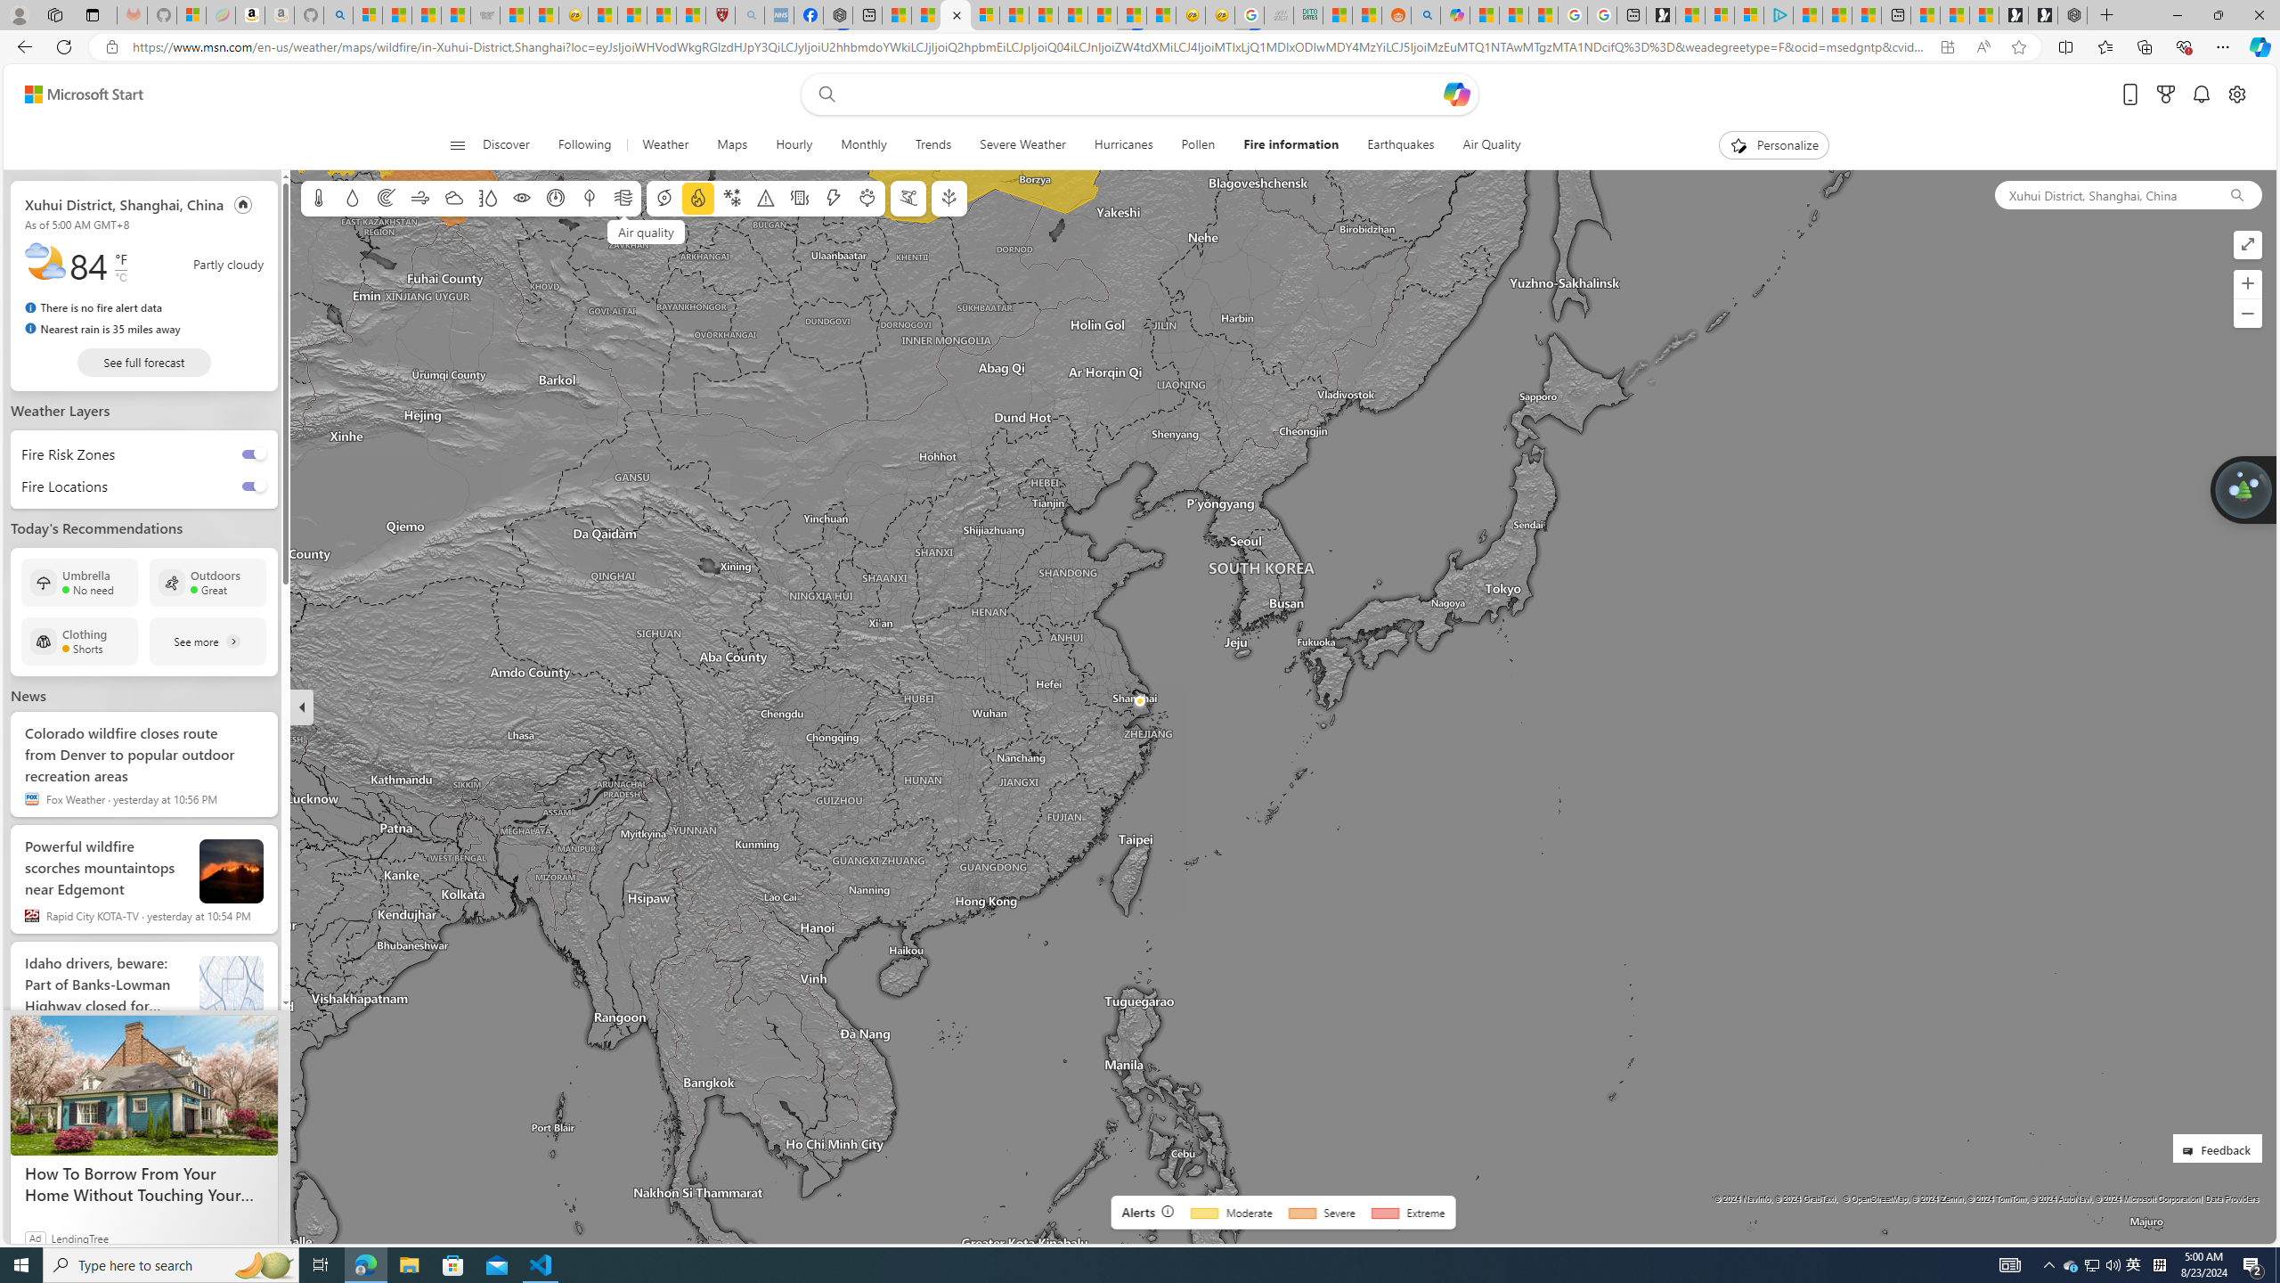 This screenshot has width=2280, height=1283. I want to click on Hurricanes, so click(1124, 145).